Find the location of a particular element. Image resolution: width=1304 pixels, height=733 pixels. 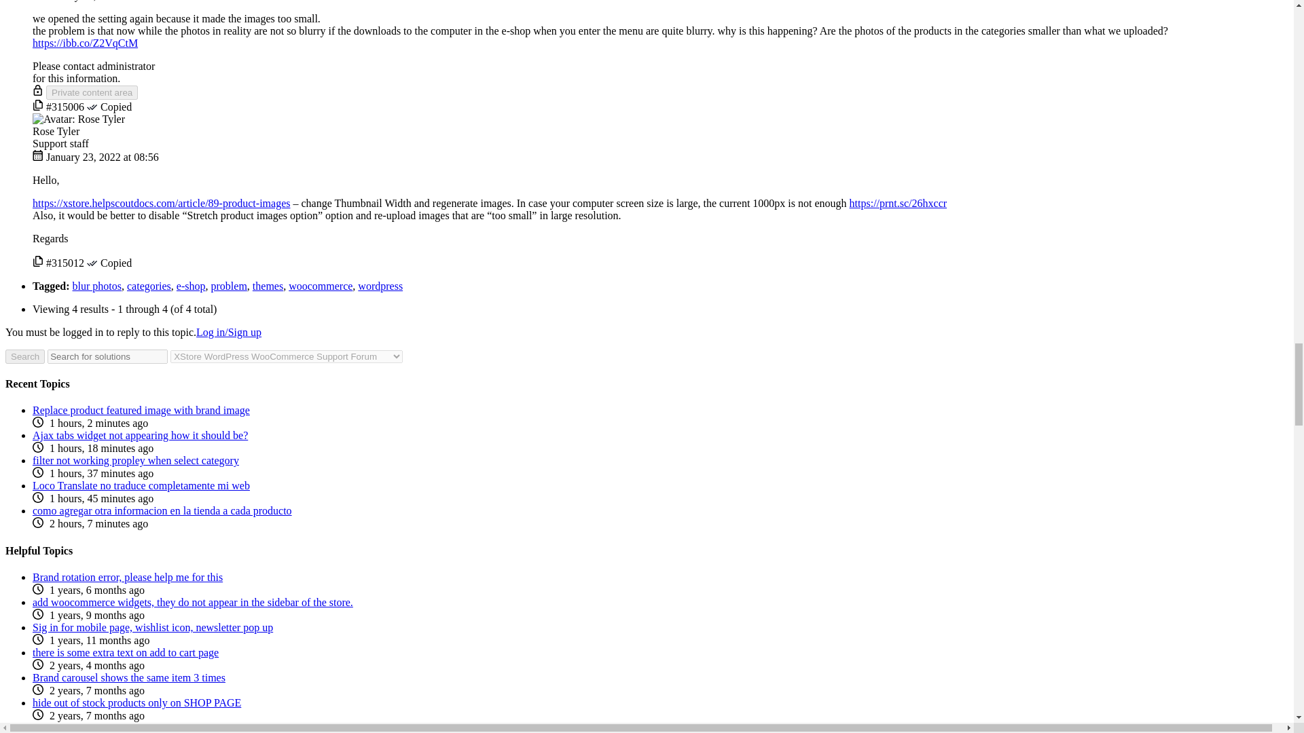

Copy to clipboard is located at coordinates (38, 107).